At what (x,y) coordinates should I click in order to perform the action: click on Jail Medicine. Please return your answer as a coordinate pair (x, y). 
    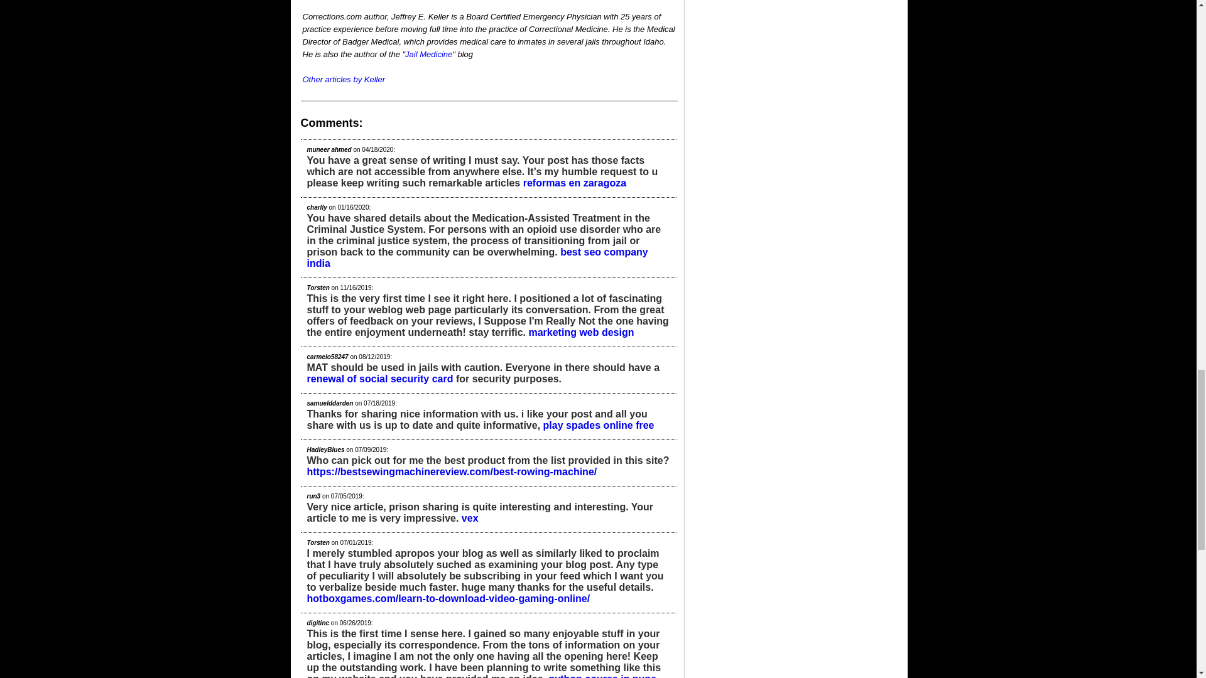
    Looking at the image, I should click on (428, 54).